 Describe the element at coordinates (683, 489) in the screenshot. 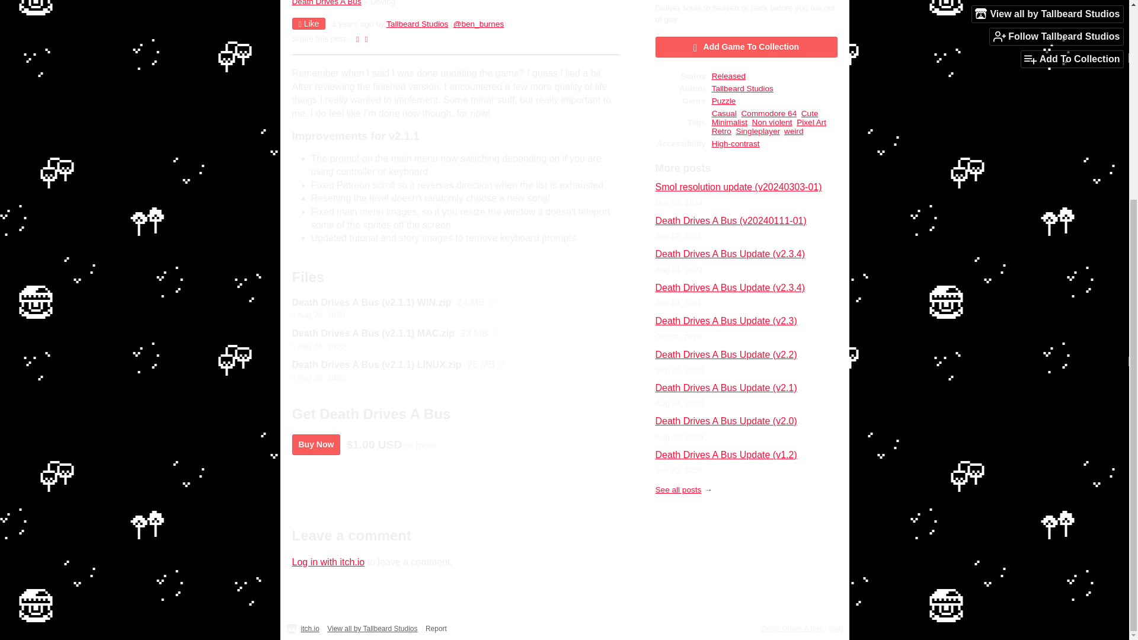

I see `See all posts` at that location.